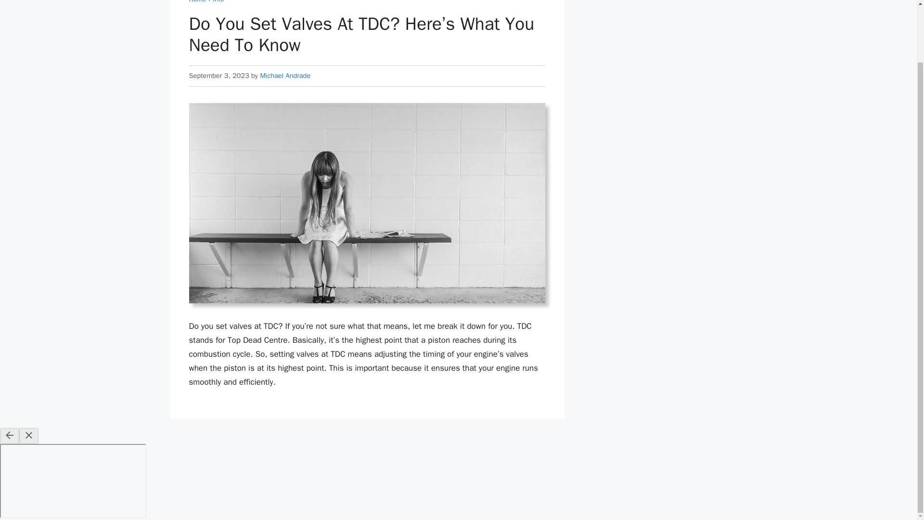 Image resolution: width=924 pixels, height=520 pixels. What do you see at coordinates (285, 75) in the screenshot?
I see `Michael Andrade` at bounding box center [285, 75].